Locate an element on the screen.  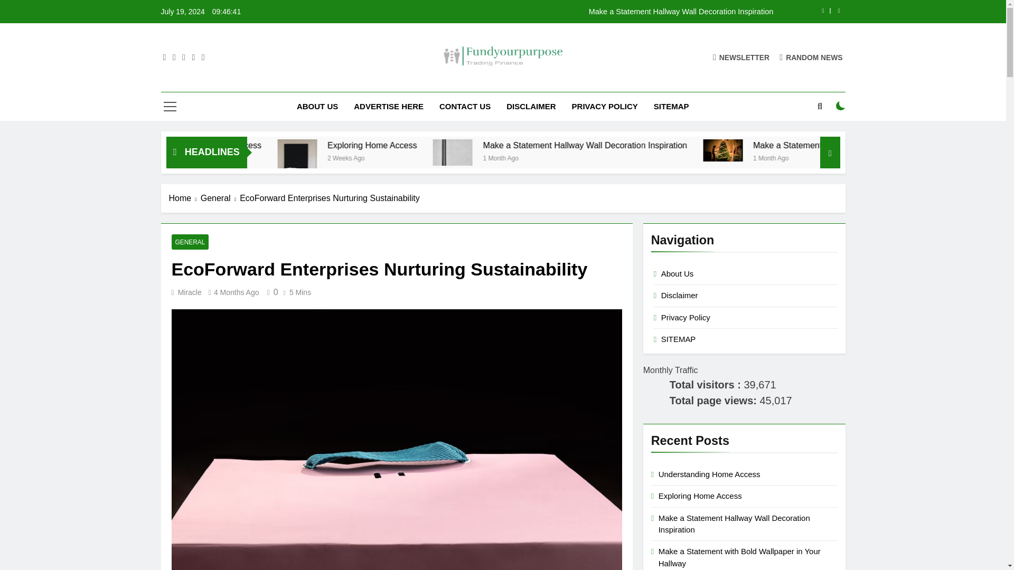
Make a Statement Hallway Wall Decoration Inspiration is located at coordinates (684, 145).